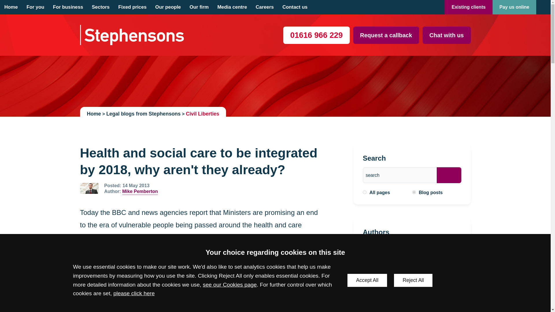 Image resolution: width=555 pixels, height=312 pixels. What do you see at coordinates (11, 7) in the screenshot?
I see `Home` at bounding box center [11, 7].